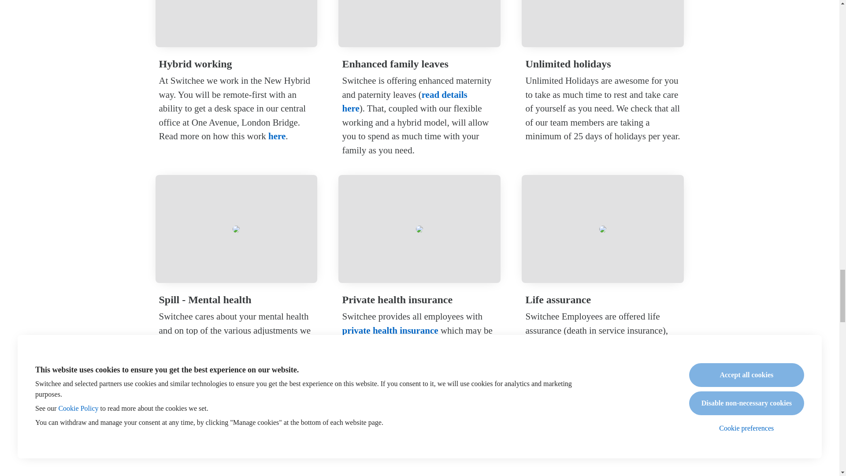 The image size is (846, 476). I want to click on here, so click(277, 136).